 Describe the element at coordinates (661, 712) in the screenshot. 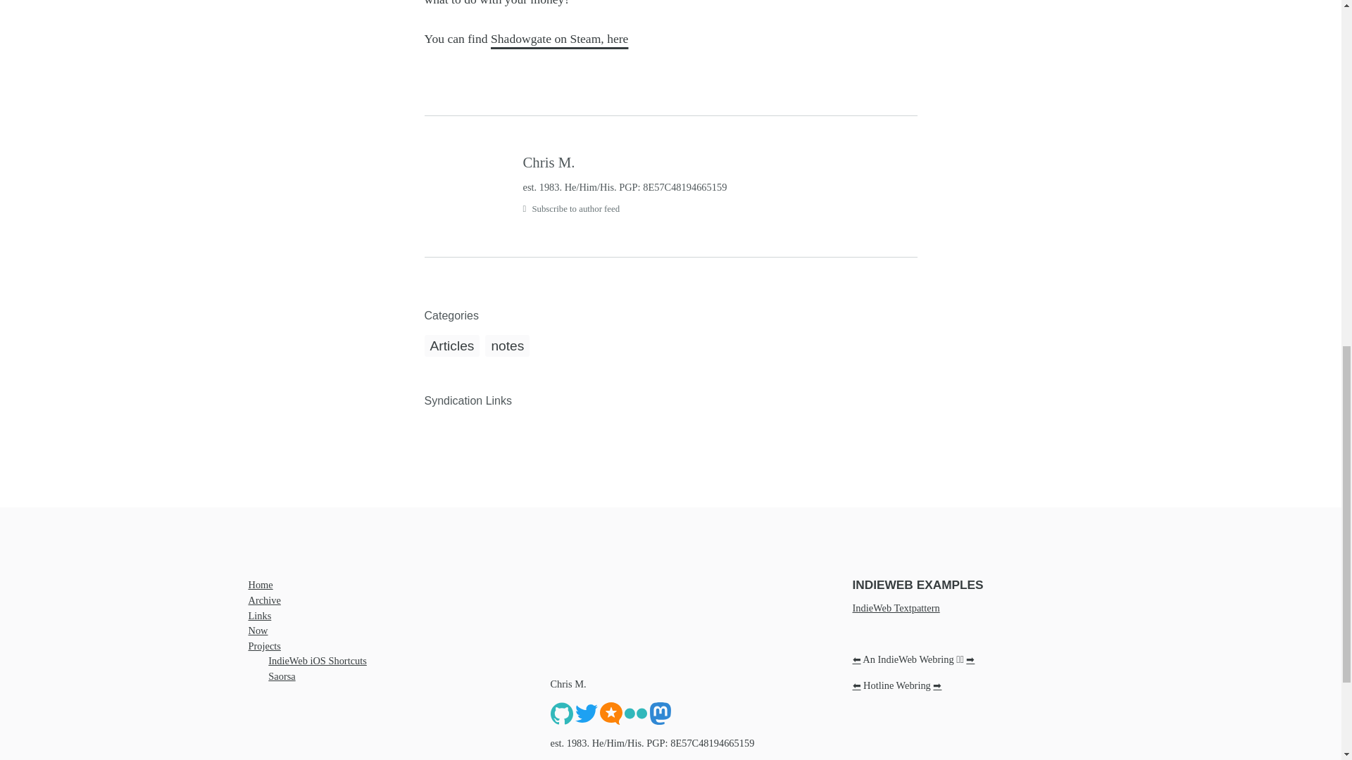

I see `Mastodon icon` at that location.